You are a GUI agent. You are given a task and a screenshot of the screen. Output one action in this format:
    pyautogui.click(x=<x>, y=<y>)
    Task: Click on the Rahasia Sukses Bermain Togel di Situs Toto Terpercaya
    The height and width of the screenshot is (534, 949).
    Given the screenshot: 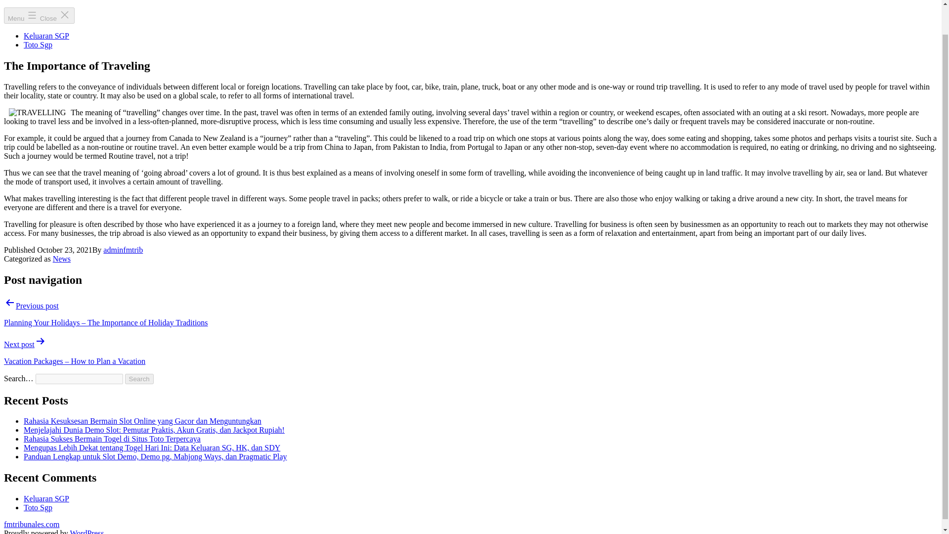 What is the action you would take?
    pyautogui.click(x=112, y=439)
    